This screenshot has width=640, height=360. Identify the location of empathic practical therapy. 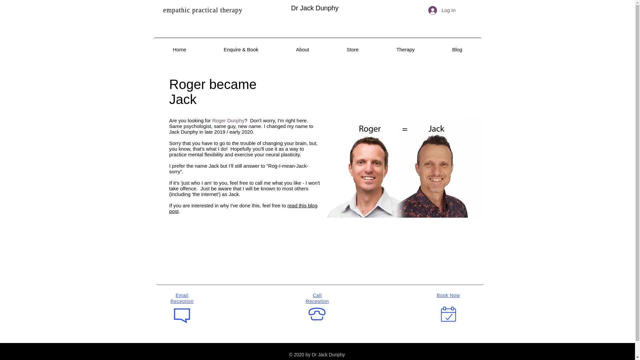
(203, 10).